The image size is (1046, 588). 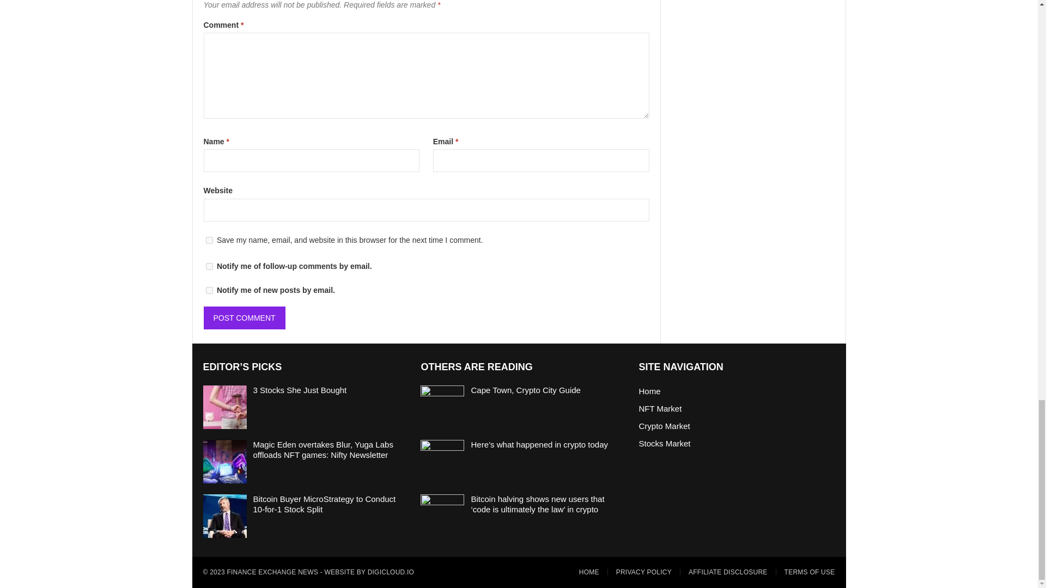 What do you see at coordinates (245, 317) in the screenshot?
I see `Post Comment` at bounding box center [245, 317].